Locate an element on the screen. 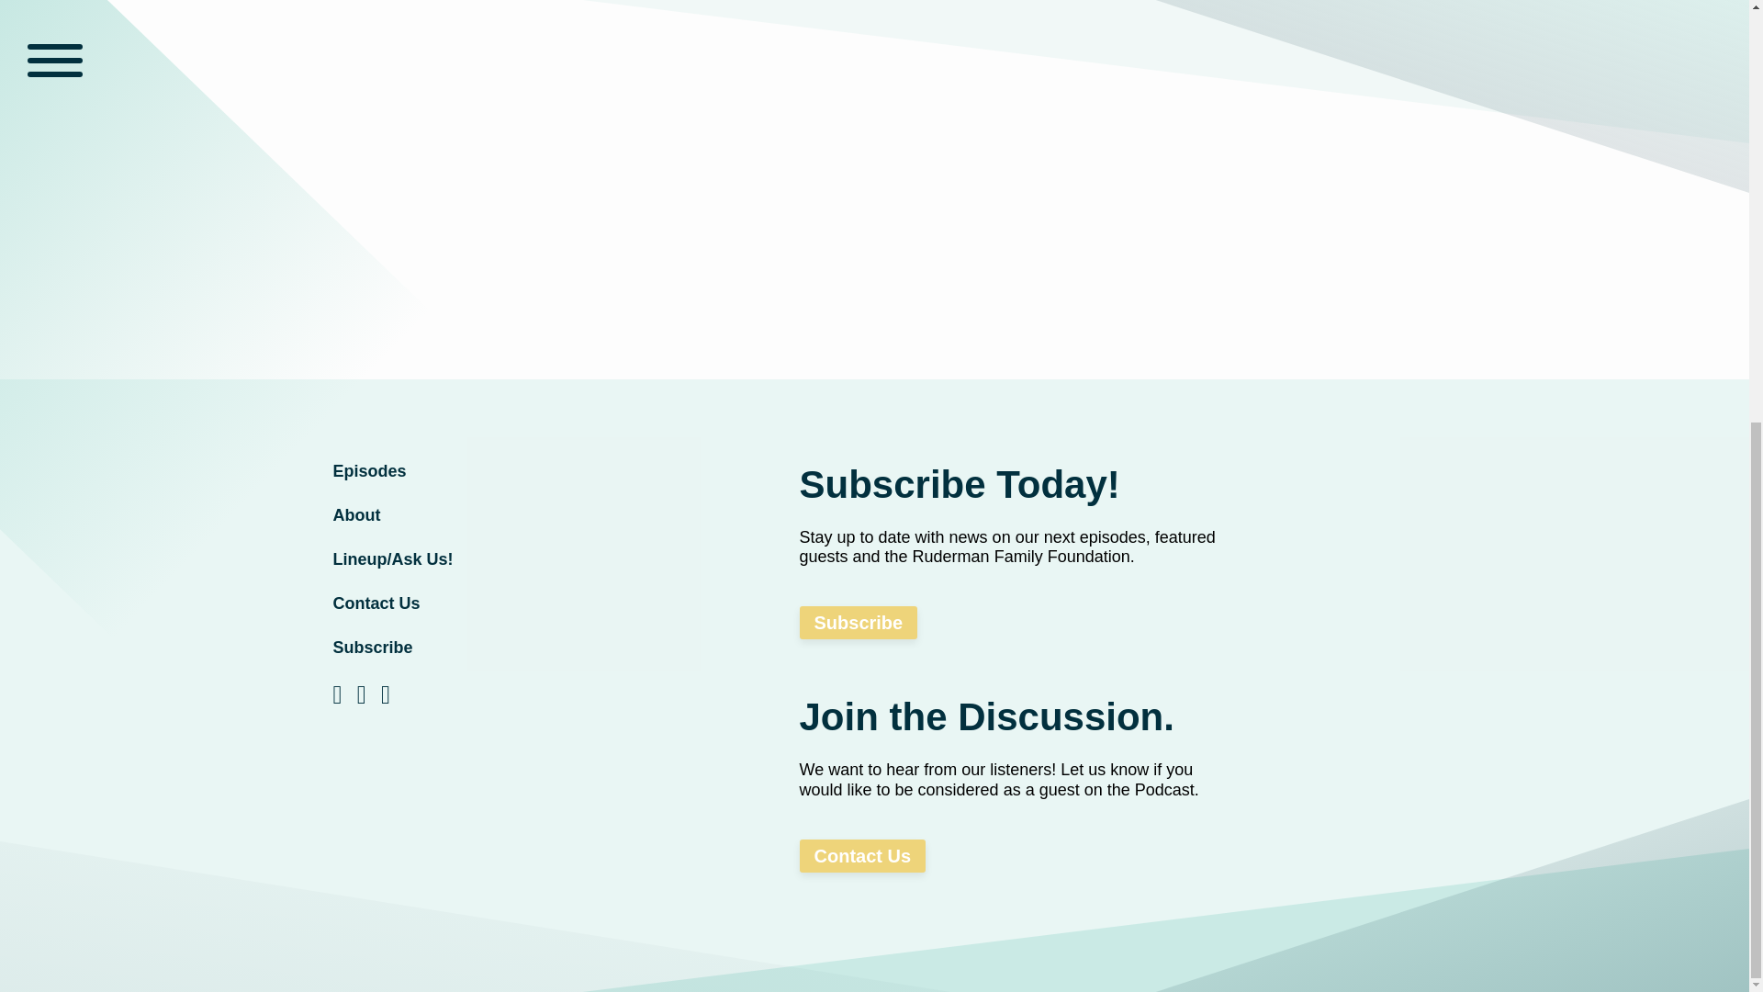 Image resolution: width=1763 pixels, height=992 pixels. Contact Us is located at coordinates (470, 603).